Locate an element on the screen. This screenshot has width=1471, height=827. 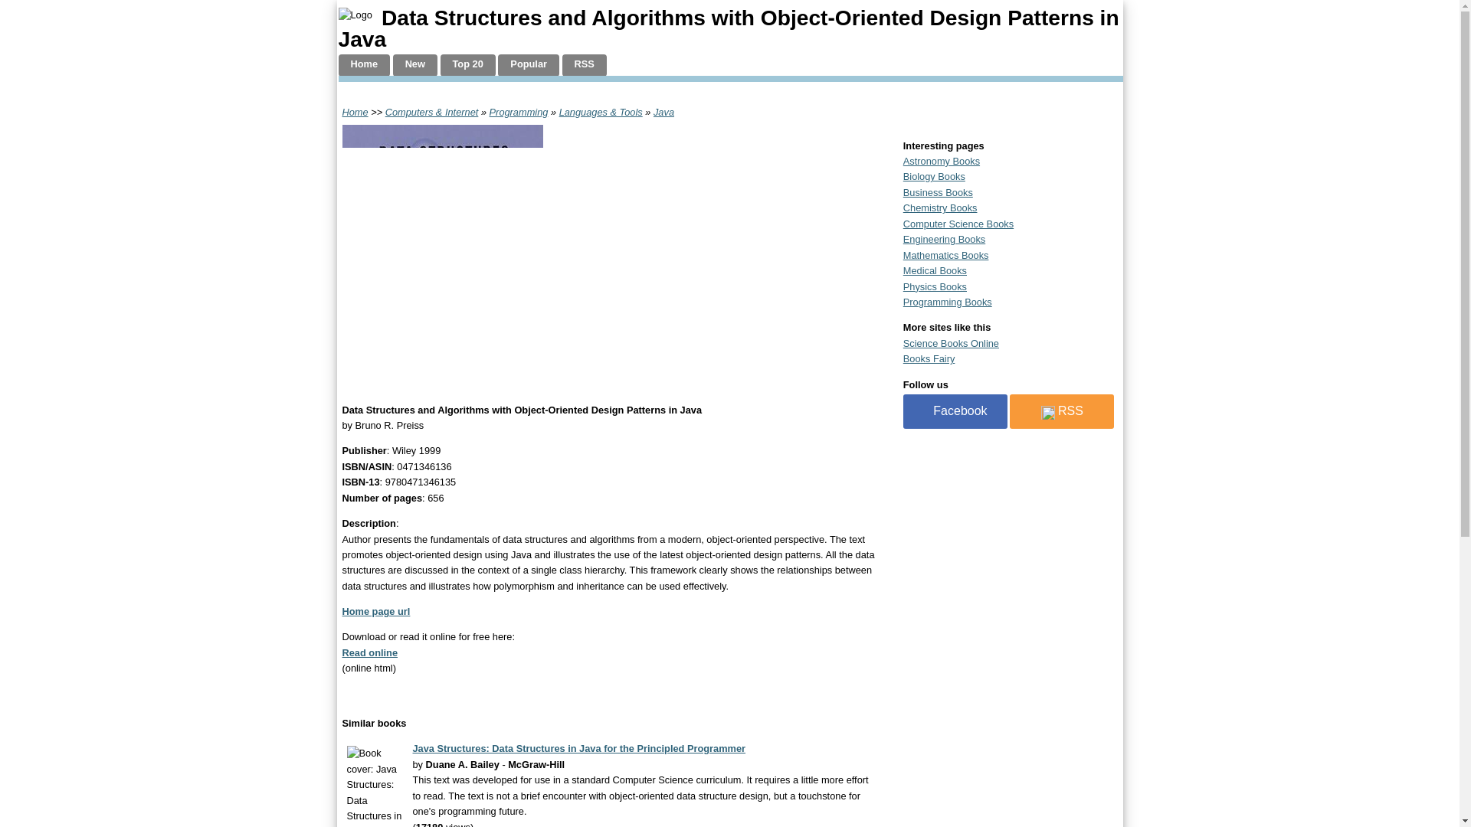
RSS is located at coordinates (584, 66).